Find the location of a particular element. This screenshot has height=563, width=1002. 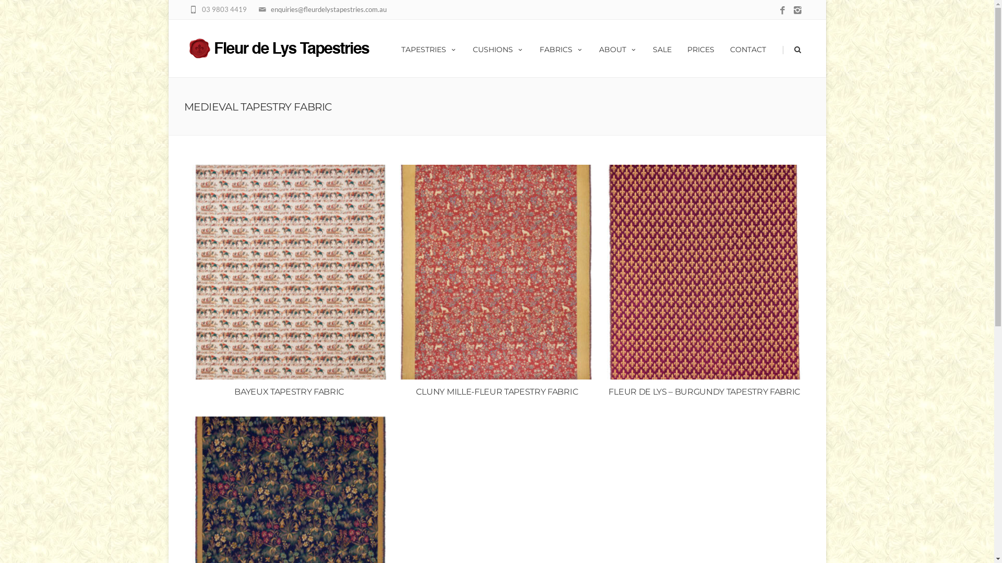

| is located at coordinates (780, 48).